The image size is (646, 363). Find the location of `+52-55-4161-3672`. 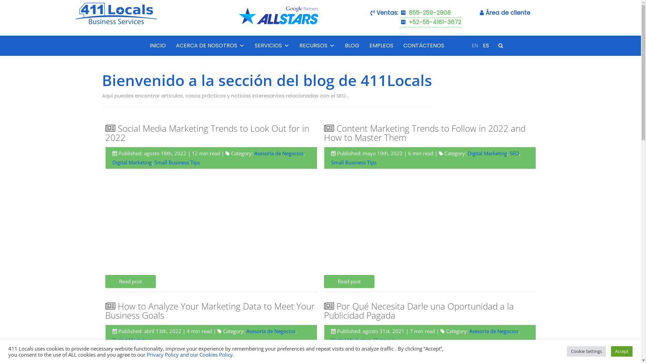

+52-55-4161-3672 is located at coordinates (431, 23).